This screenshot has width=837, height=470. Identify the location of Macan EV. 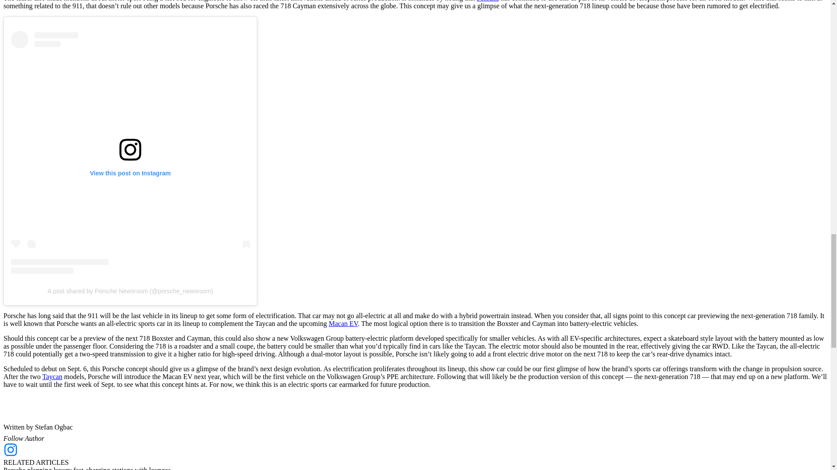
(344, 323).